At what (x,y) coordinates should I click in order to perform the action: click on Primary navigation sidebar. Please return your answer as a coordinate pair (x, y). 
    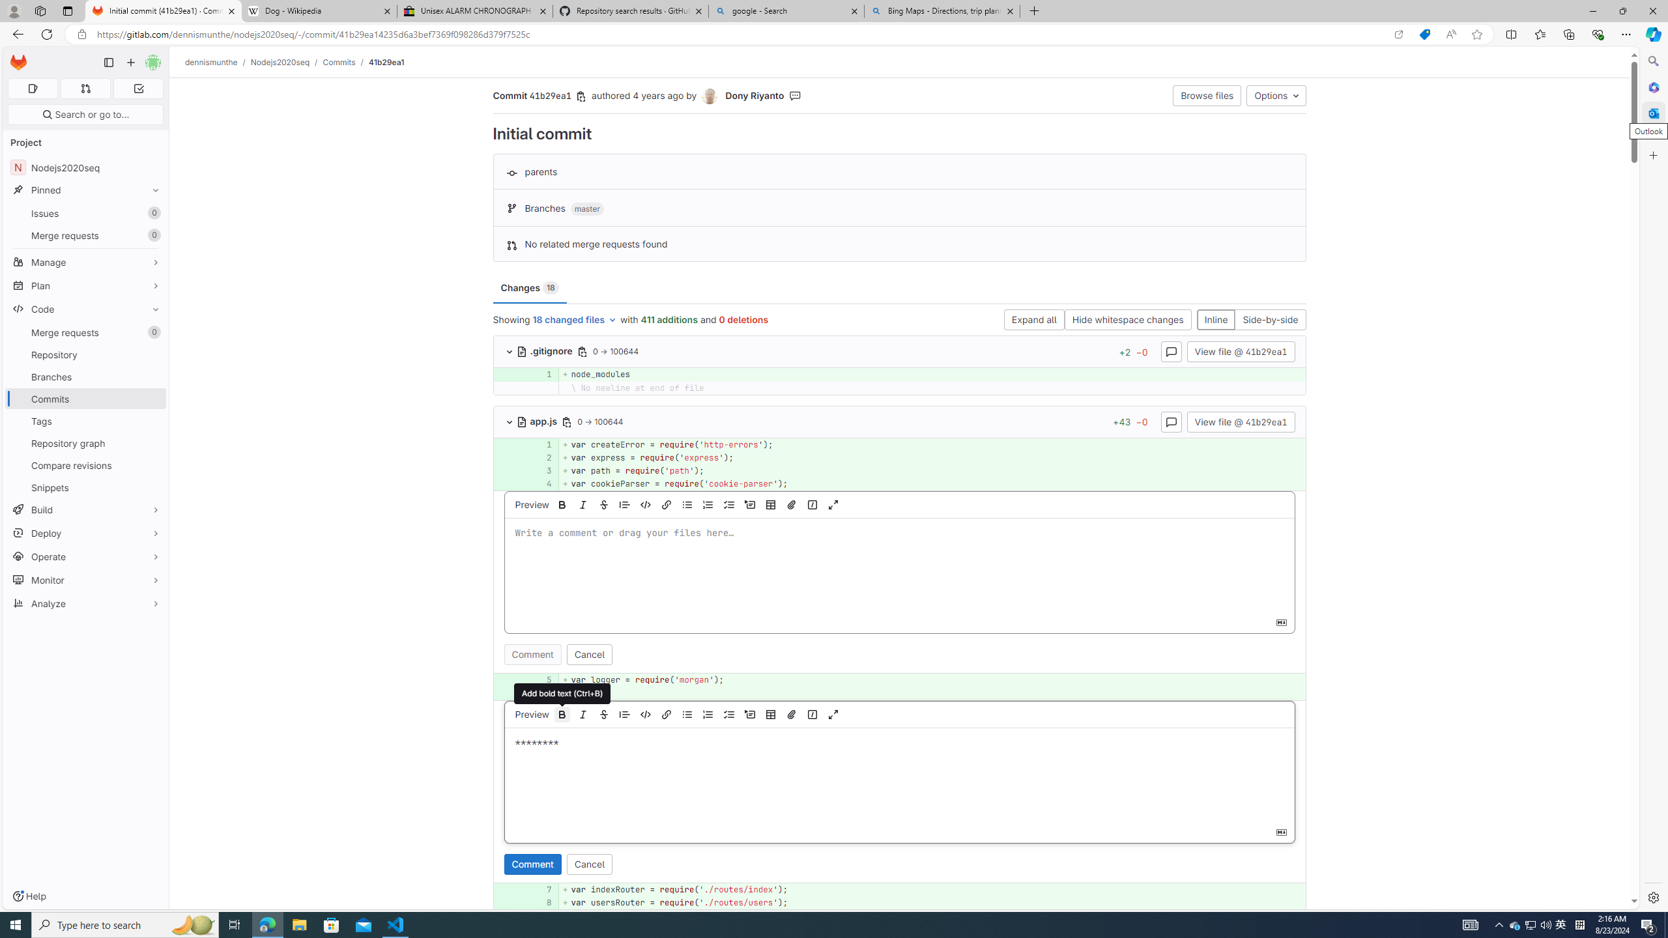
    Looking at the image, I should click on (108, 63).